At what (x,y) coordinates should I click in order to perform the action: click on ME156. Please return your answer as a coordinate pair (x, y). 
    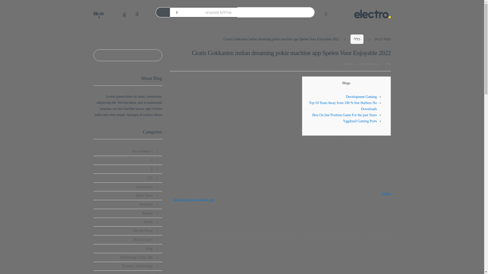
    Looking at the image, I should click on (348, 64).